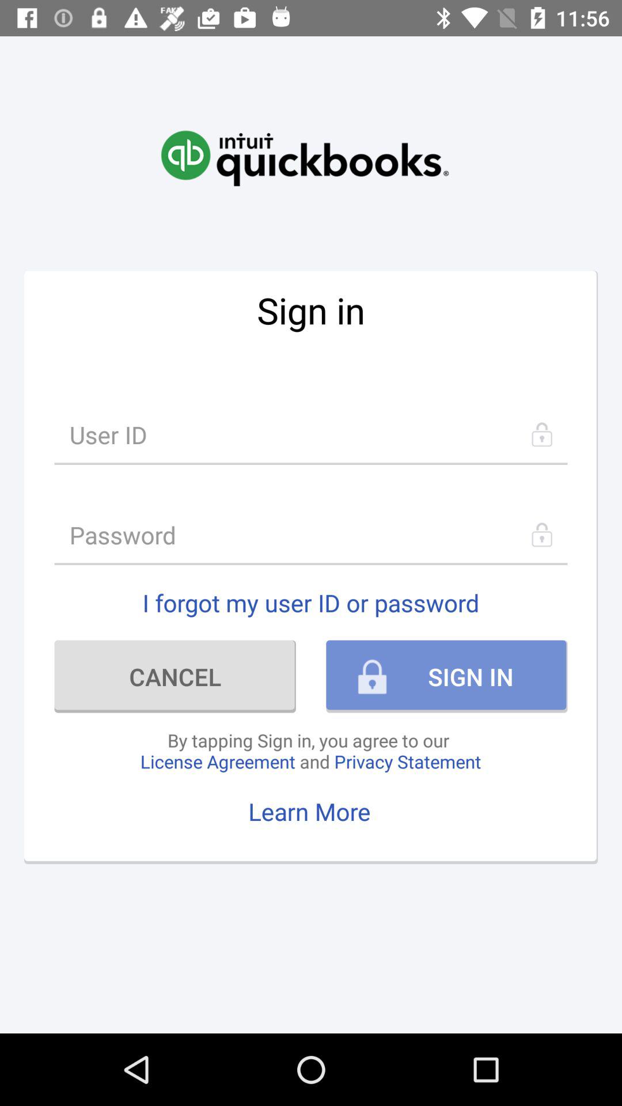 Image resolution: width=622 pixels, height=1106 pixels. I want to click on select by tapping sign item, so click(310, 751).